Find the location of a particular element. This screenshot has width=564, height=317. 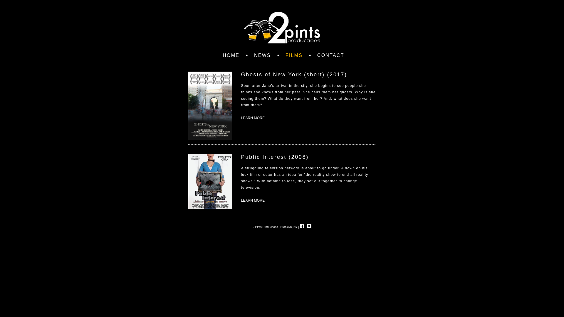

CONTACT is located at coordinates (331, 55).